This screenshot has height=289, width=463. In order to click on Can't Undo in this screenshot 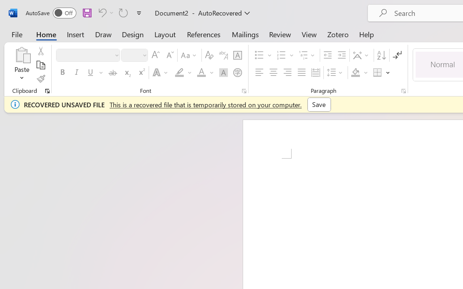, I will do `click(105, 13)`.